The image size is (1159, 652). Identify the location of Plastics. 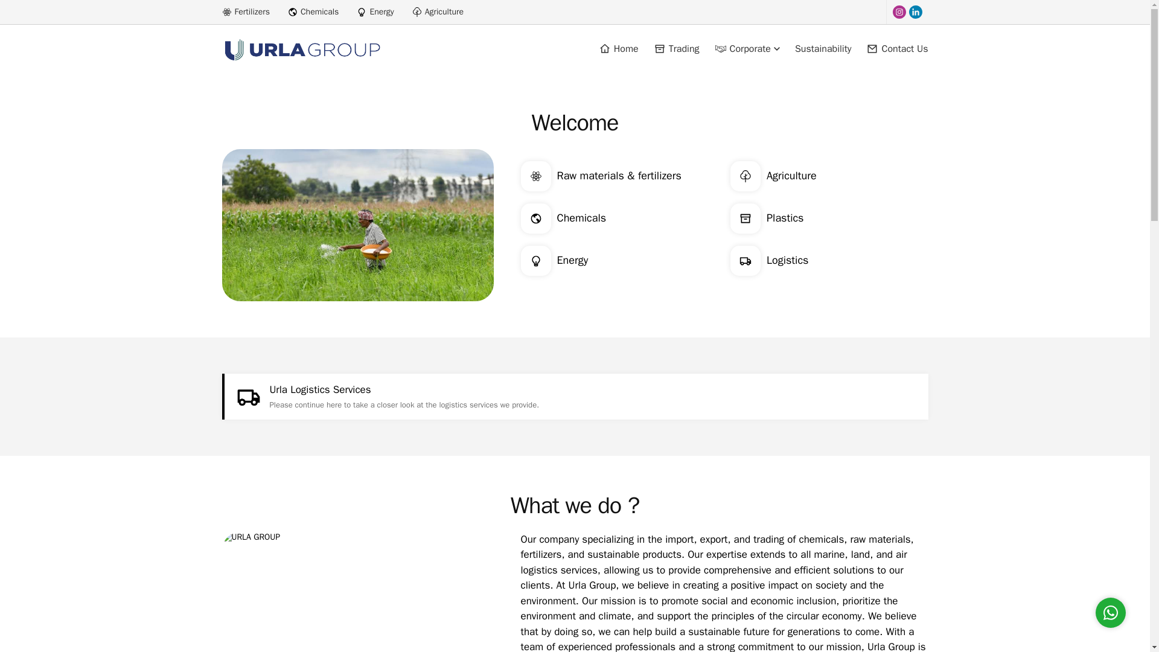
(829, 218).